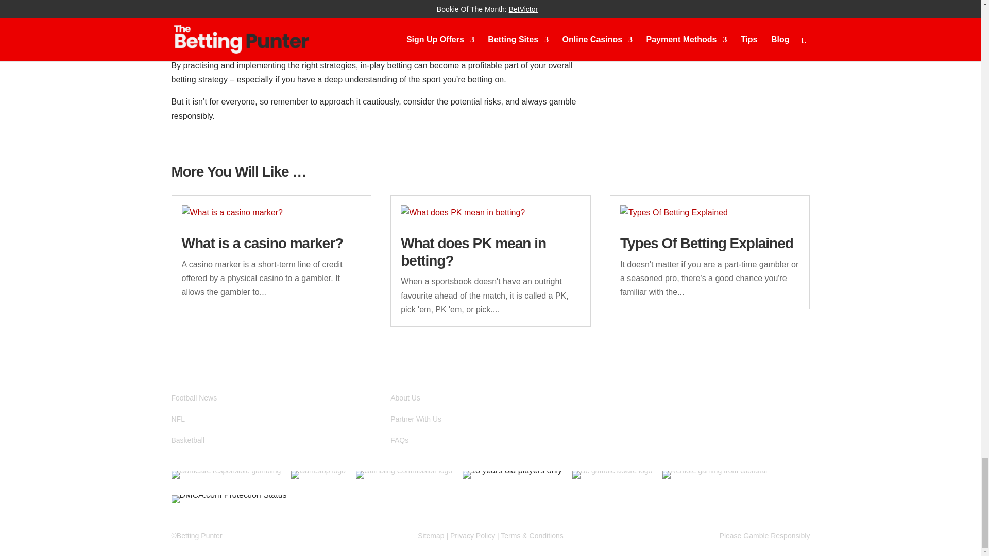 This screenshot has width=989, height=556. Describe the element at coordinates (612, 474) in the screenshot. I see `If you need help contact Be Gamble Aware` at that location.